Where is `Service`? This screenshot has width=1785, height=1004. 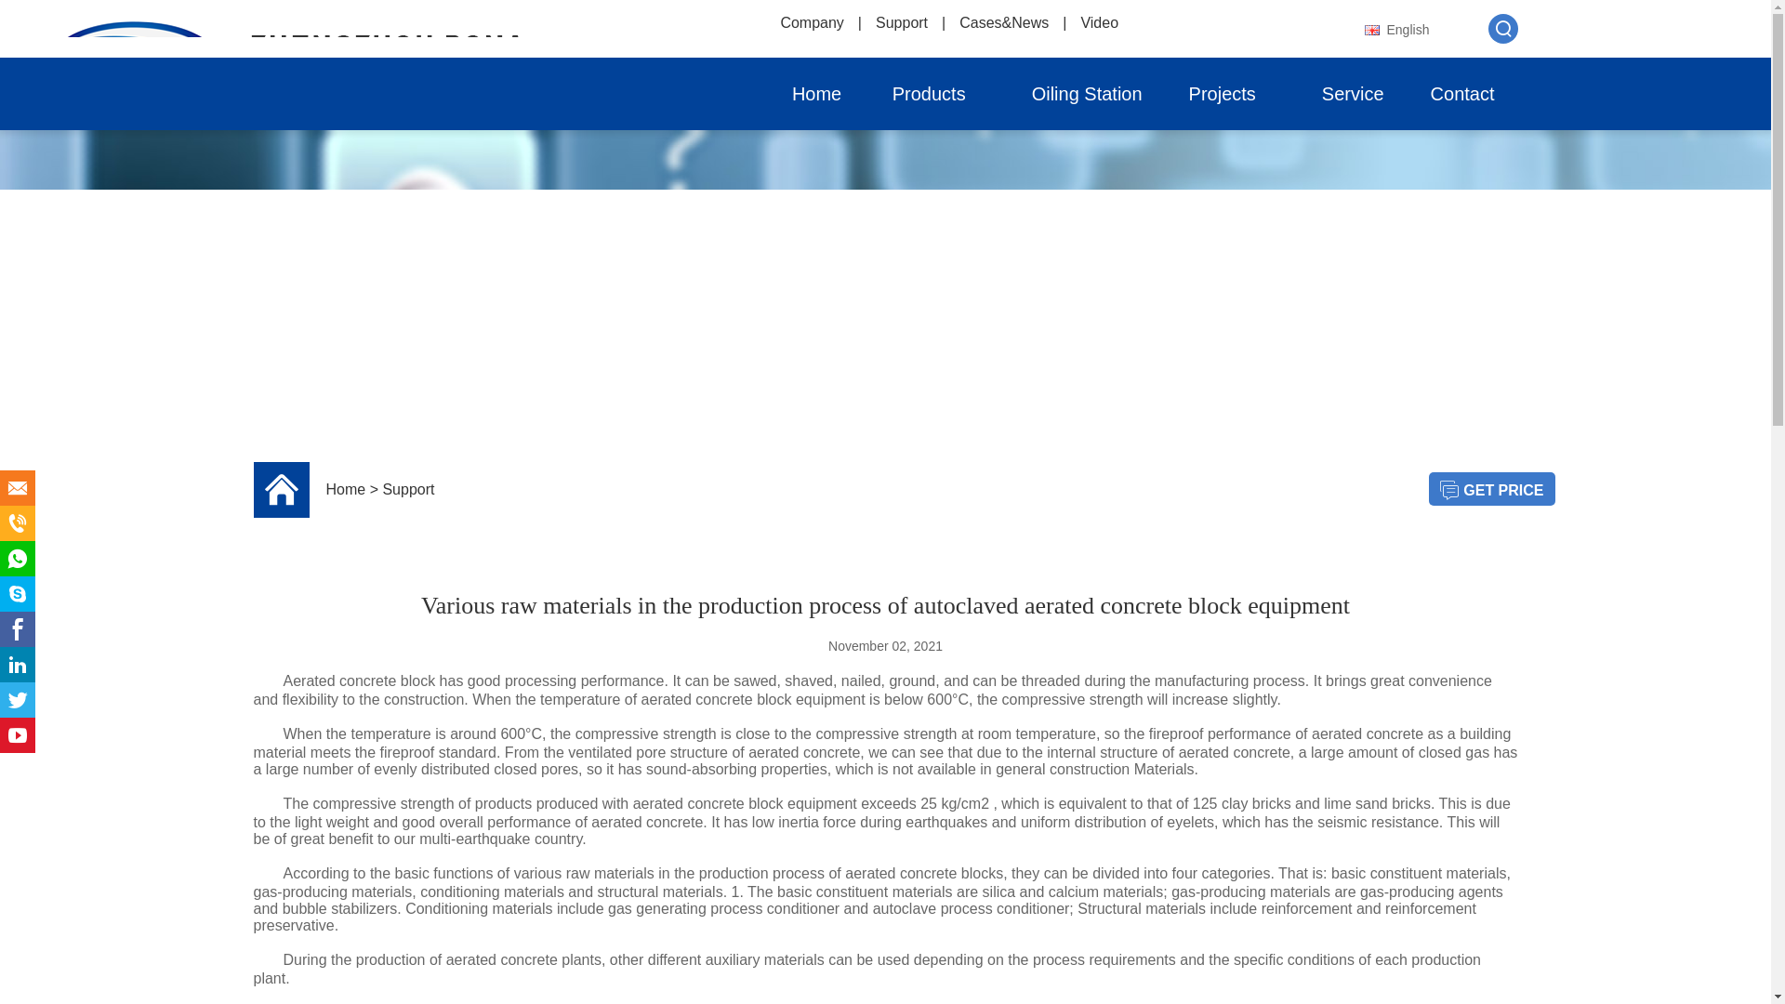 Service is located at coordinates (1354, 93).